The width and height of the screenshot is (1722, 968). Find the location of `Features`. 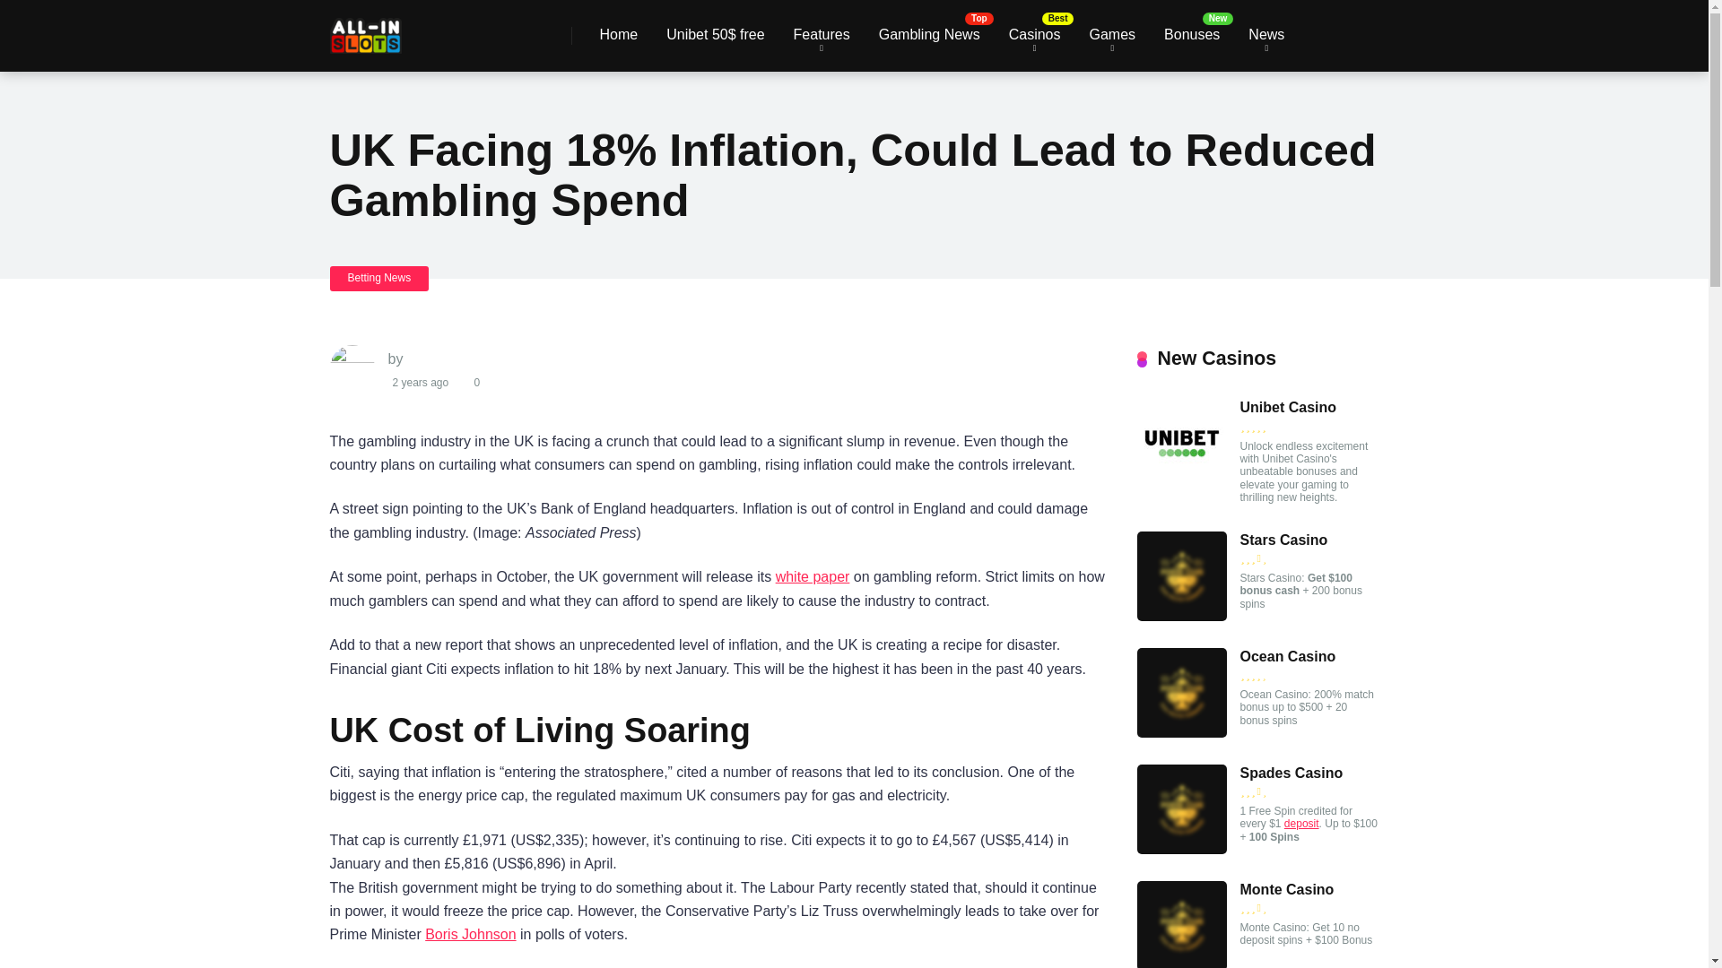

Features is located at coordinates (822, 36).